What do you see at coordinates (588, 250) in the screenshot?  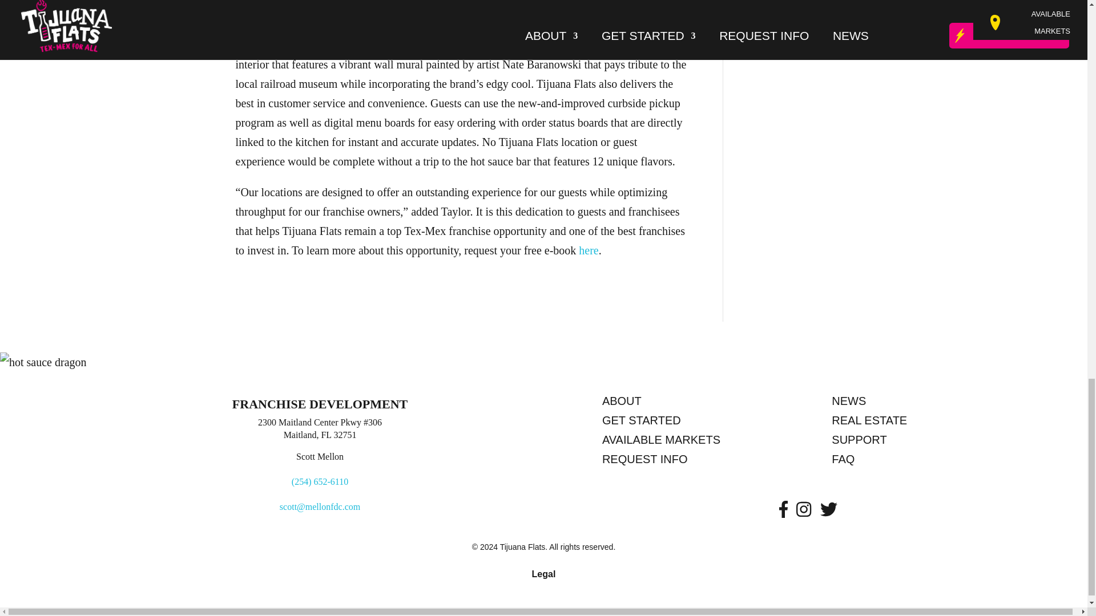 I see `here` at bounding box center [588, 250].